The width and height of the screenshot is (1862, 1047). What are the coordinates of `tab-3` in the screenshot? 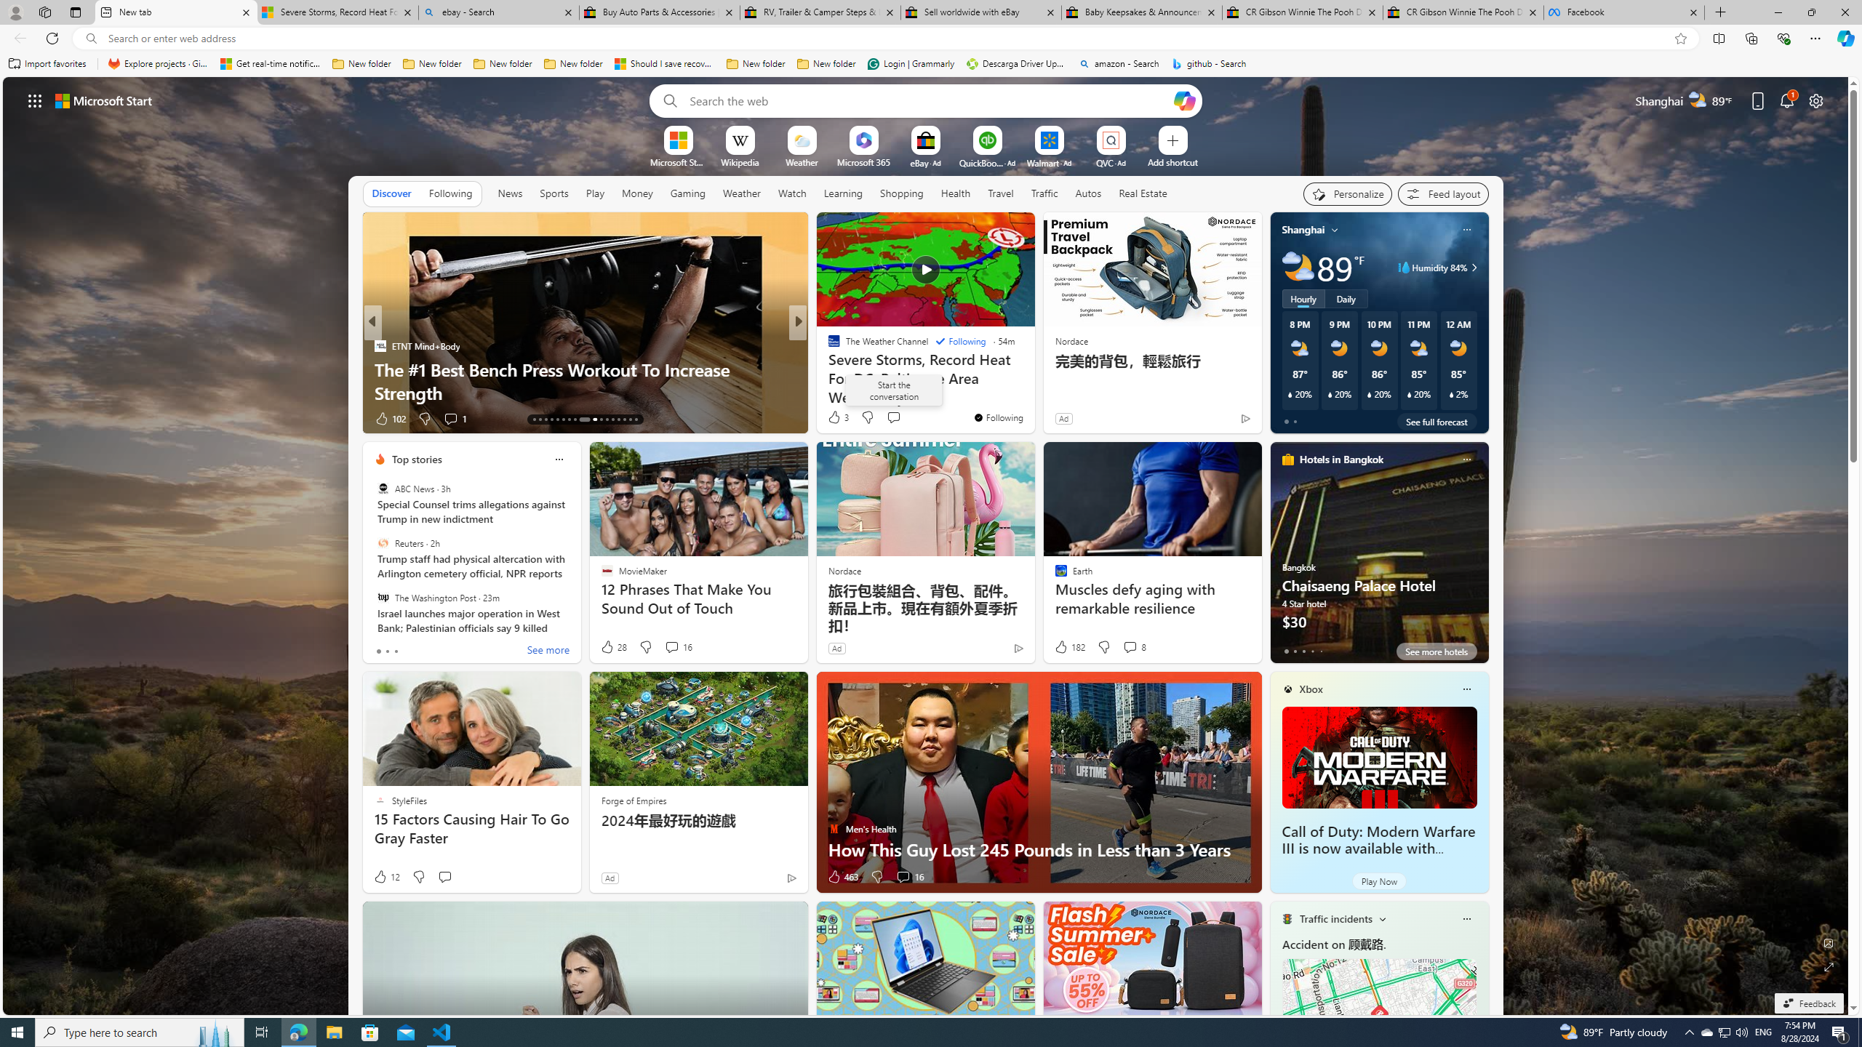 It's located at (1311, 651).